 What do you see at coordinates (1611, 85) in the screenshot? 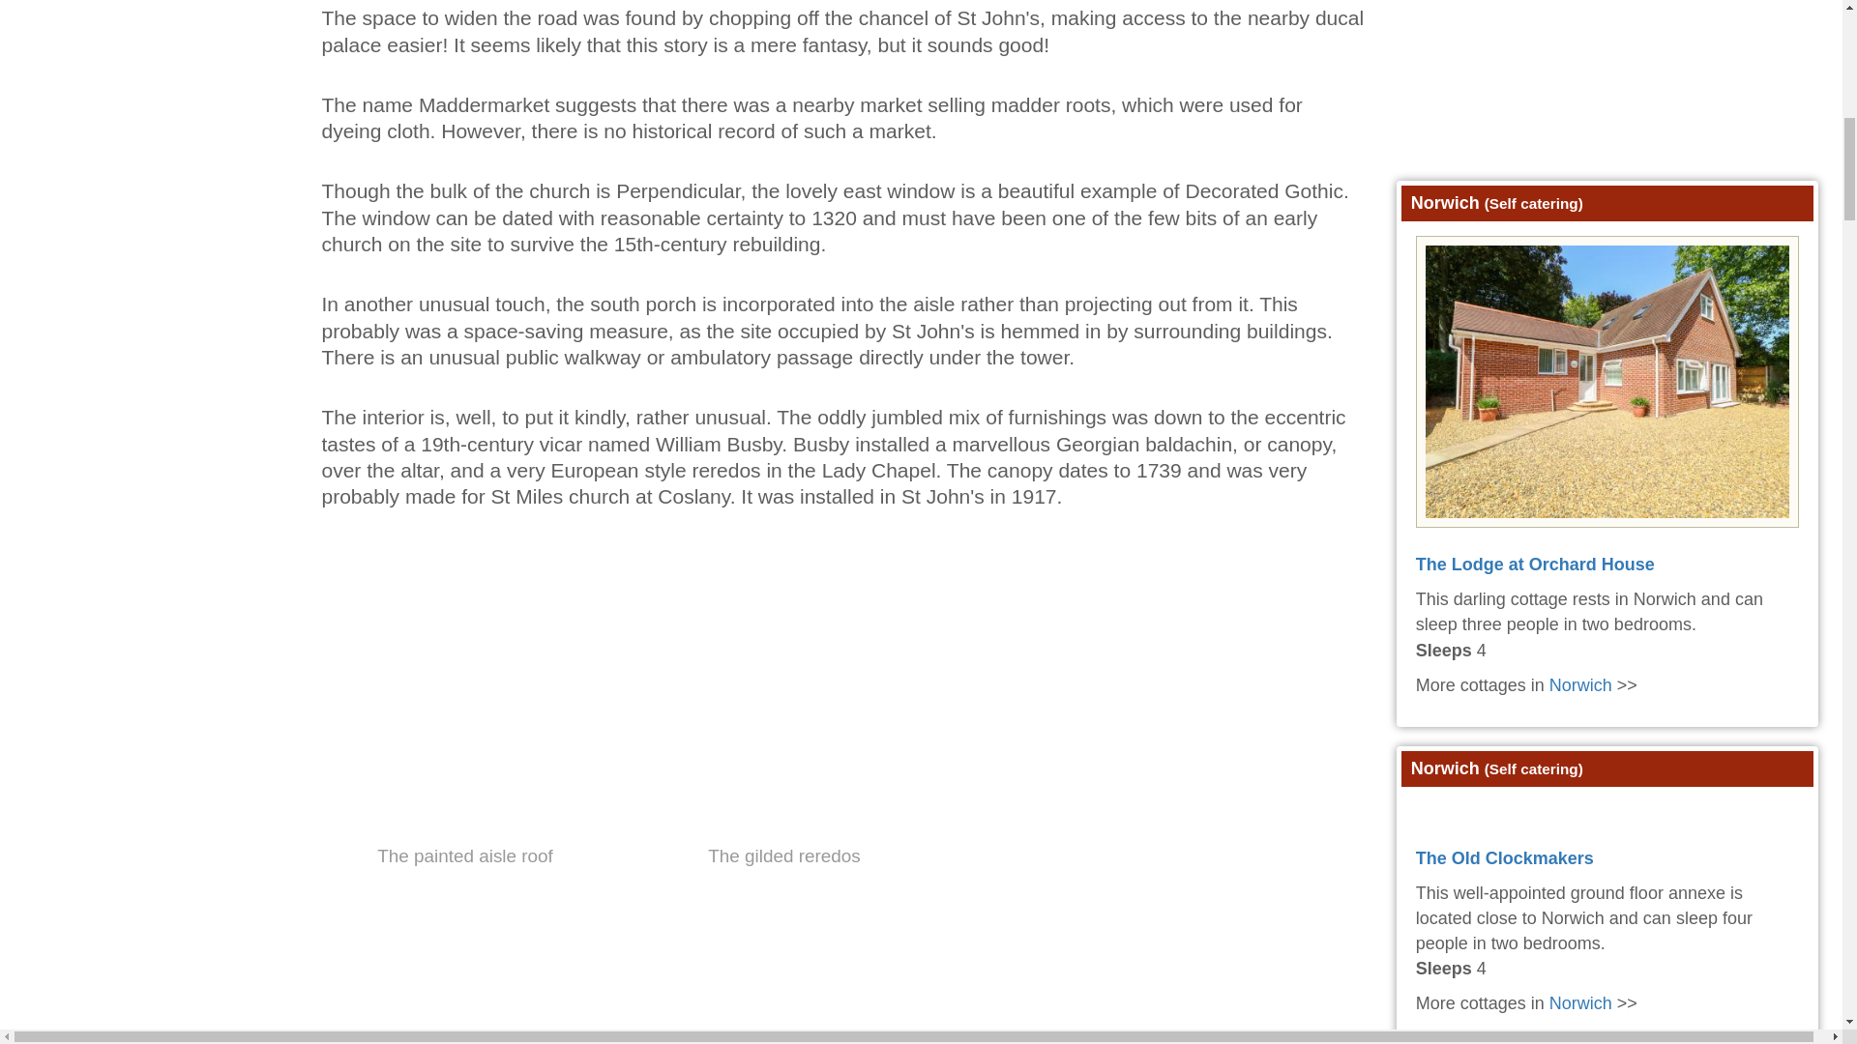
I see `Advertisement` at bounding box center [1611, 85].